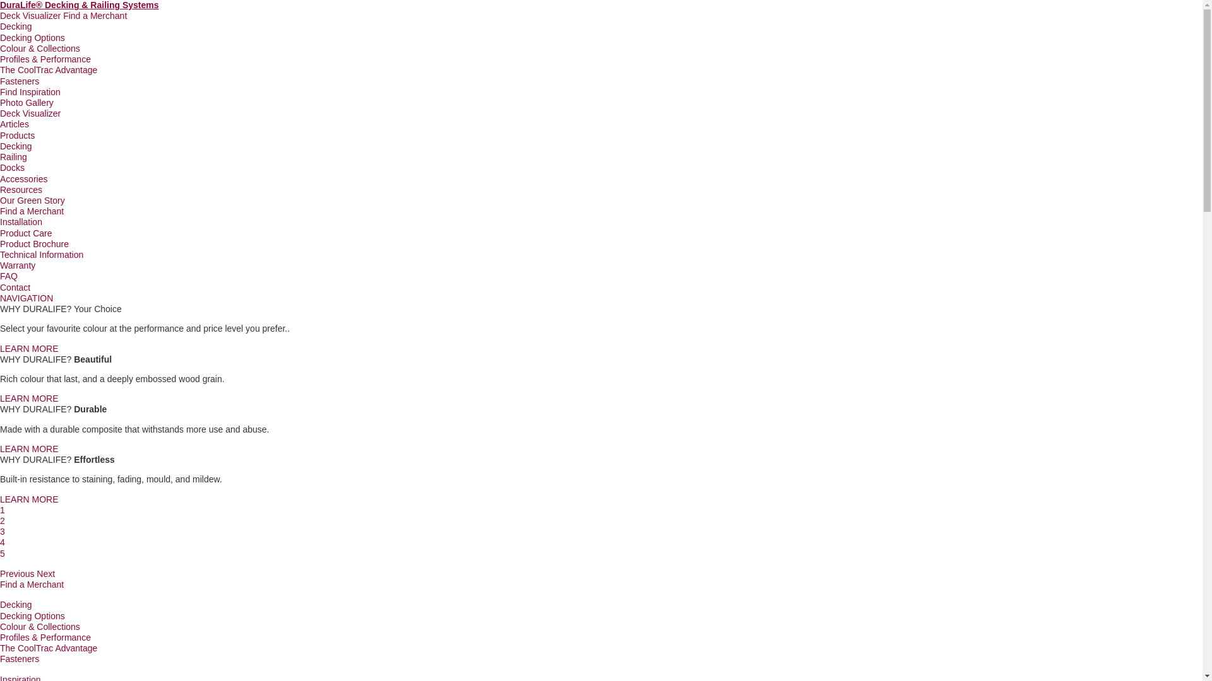 The width and height of the screenshot is (1212, 681). I want to click on Our Green Story, so click(33, 201).